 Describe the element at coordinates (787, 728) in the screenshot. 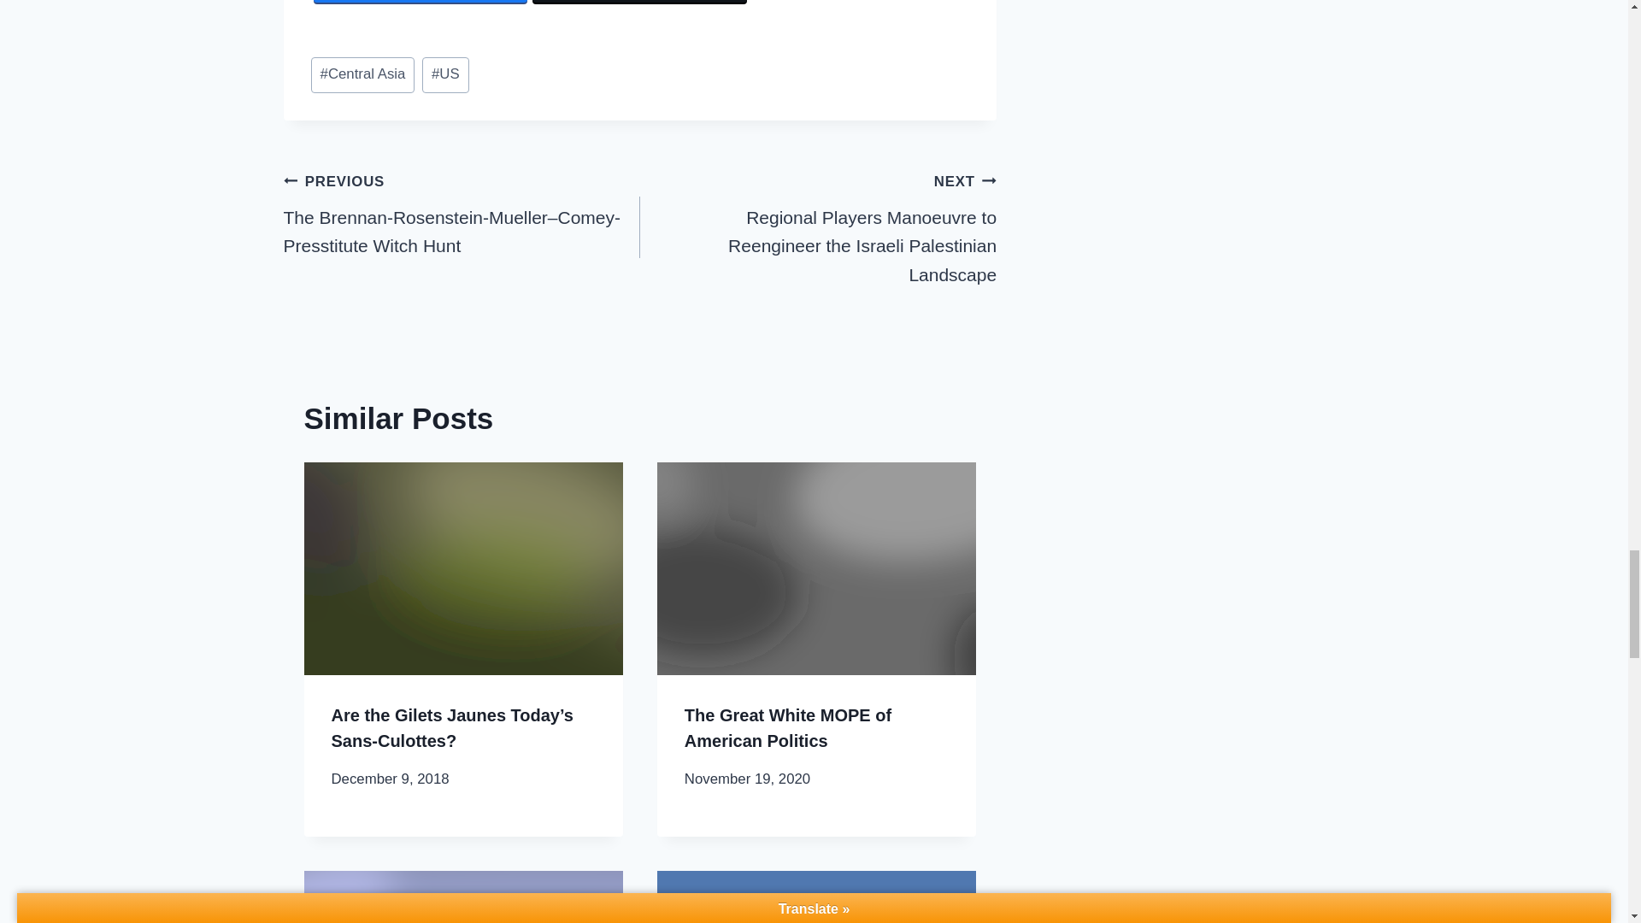

I see `The Great White MOPE of American Politics` at that location.